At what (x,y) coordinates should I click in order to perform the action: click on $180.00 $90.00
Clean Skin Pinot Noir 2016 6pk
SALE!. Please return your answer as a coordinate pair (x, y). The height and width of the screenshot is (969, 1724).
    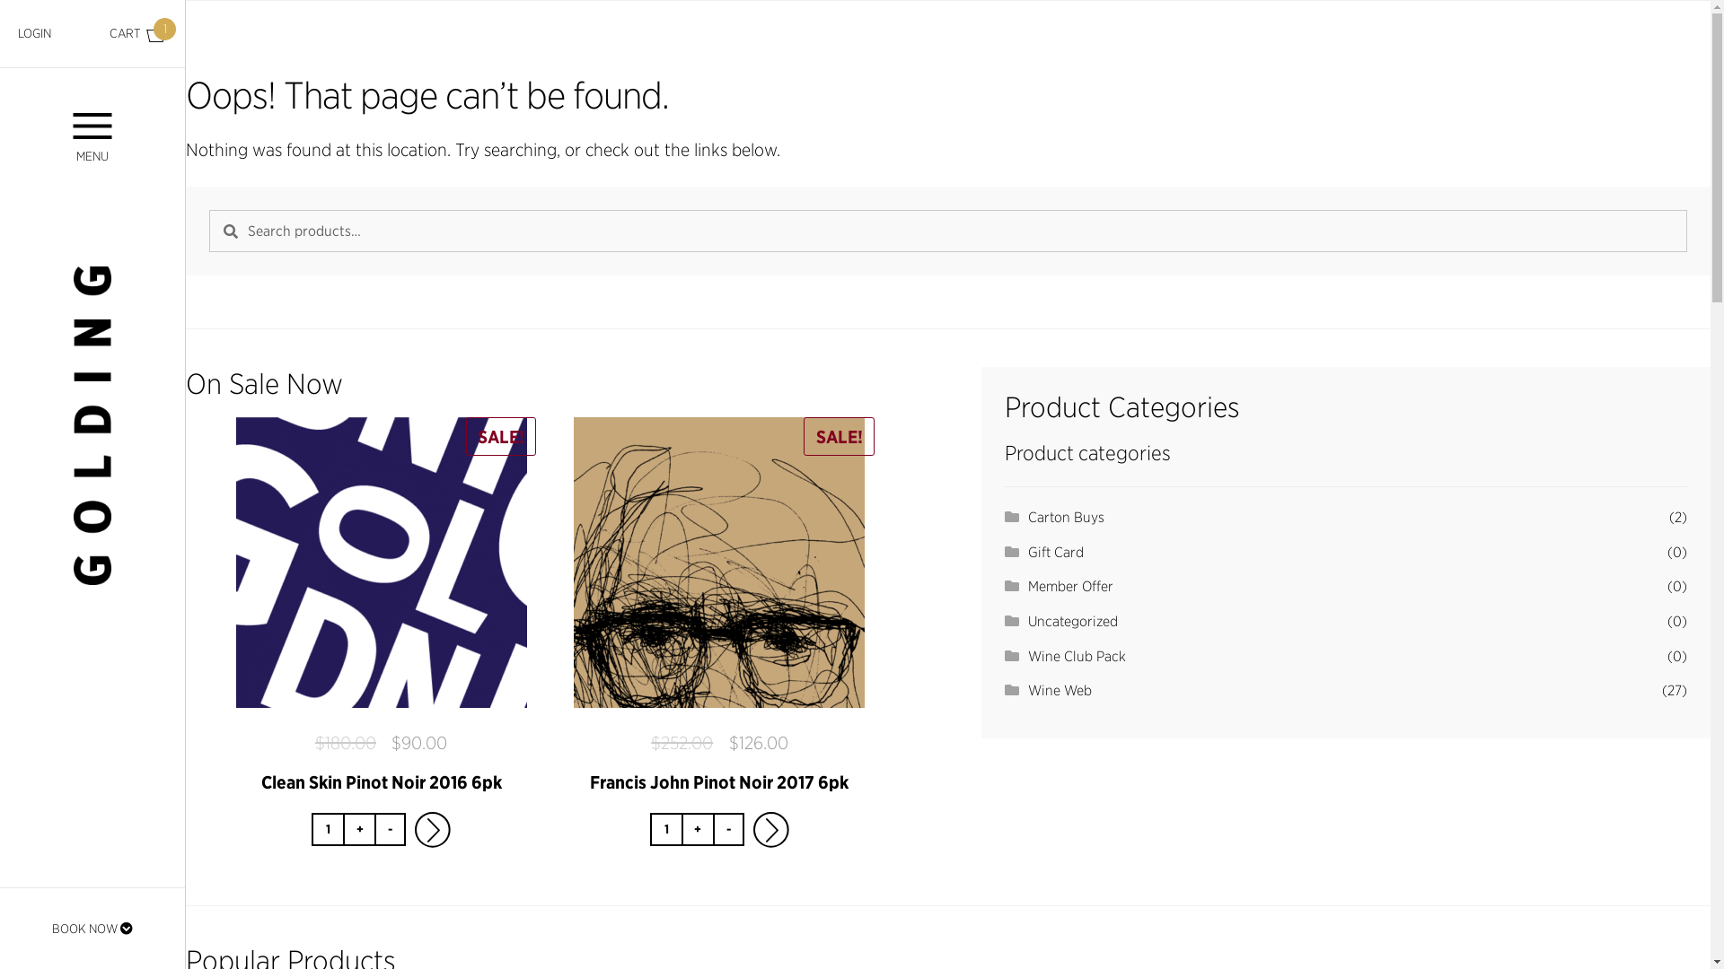
    Looking at the image, I should click on (381, 605).